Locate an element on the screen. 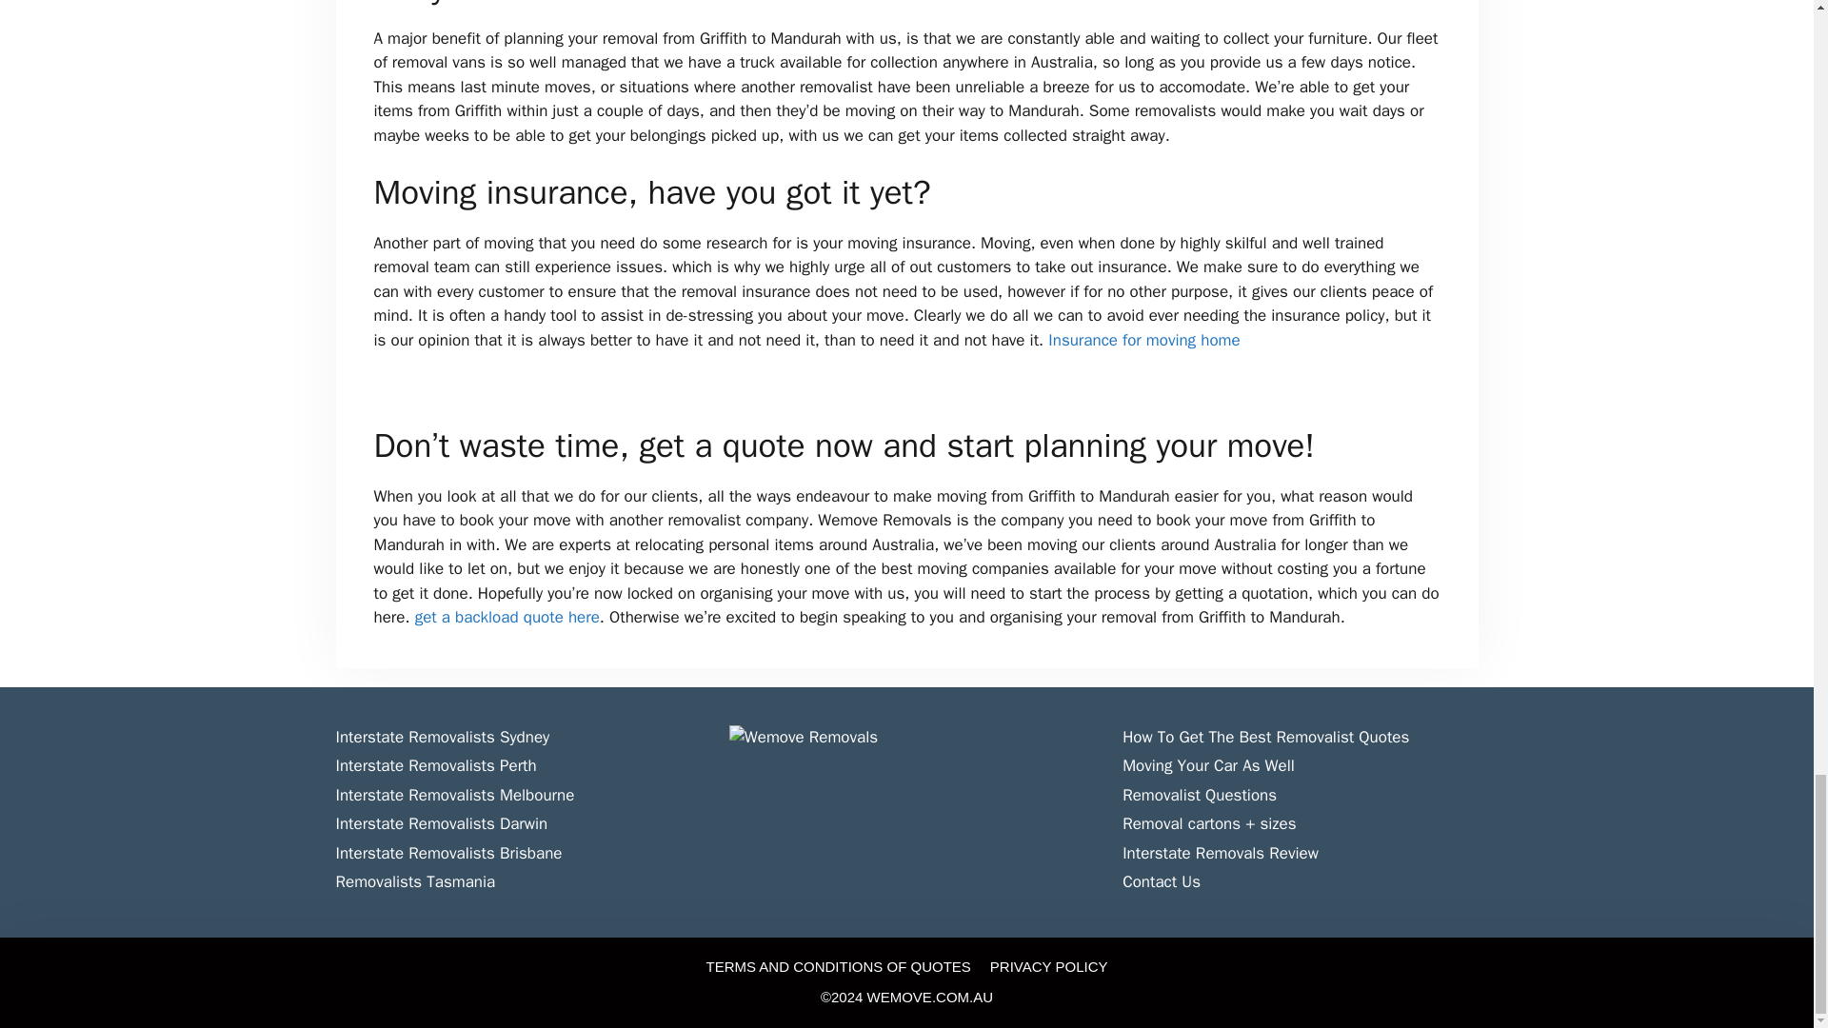 The image size is (1828, 1028). Interstate Removalists Sydney is located at coordinates (442, 737).